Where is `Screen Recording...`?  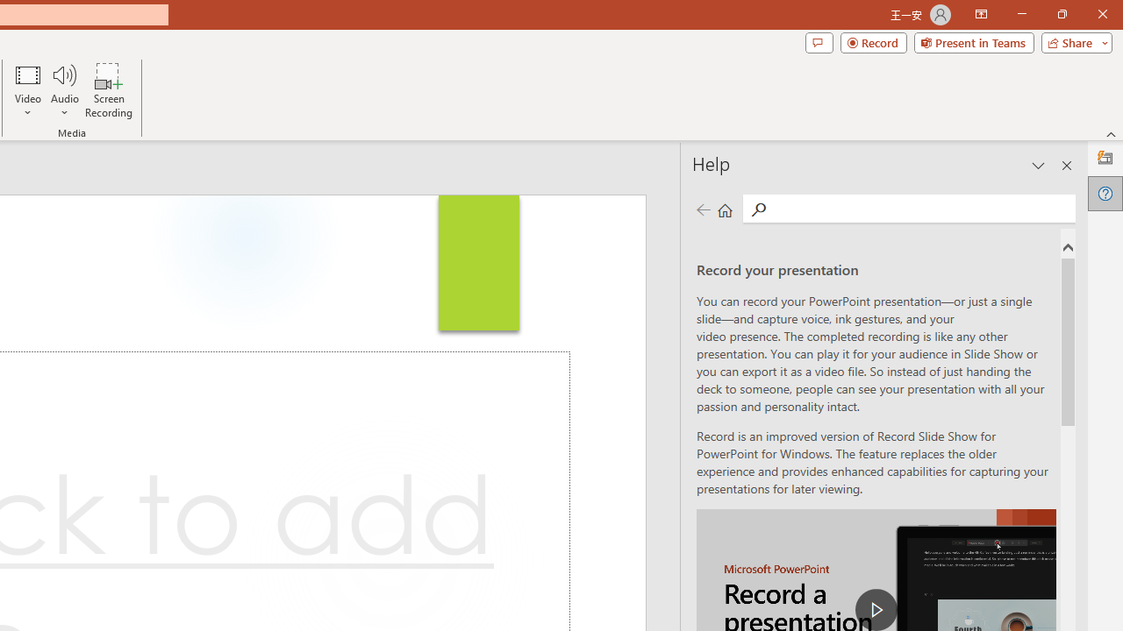 Screen Recording... is located at coordinates (109, 89).